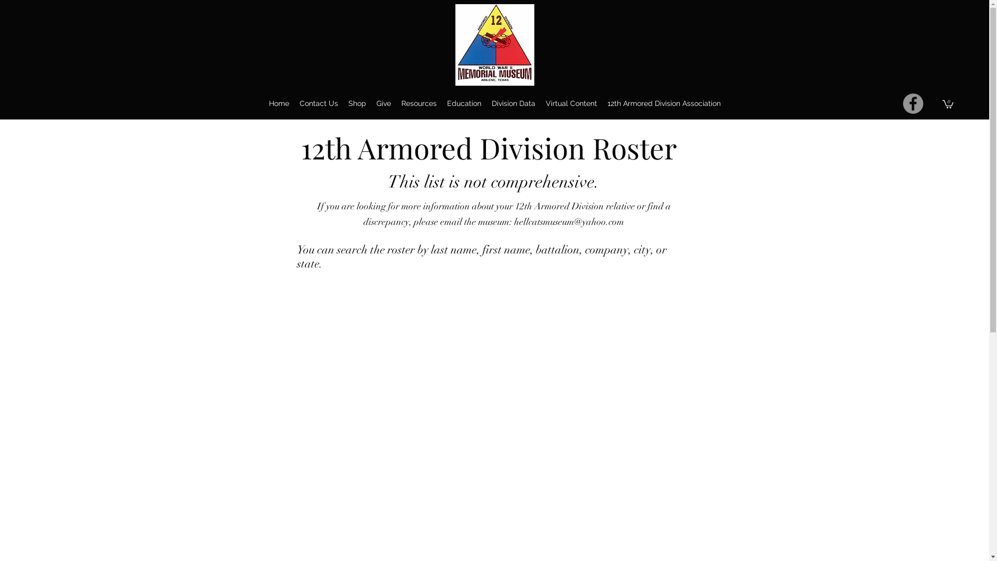  Describe the element at coordinates (569, 222) in the screenshot. I see `hellcatsmuseum@yahoo.com` at that location.